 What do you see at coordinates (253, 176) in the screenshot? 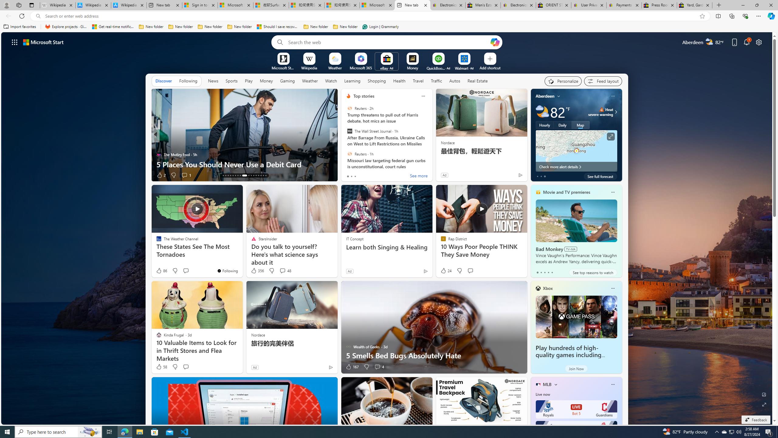
I see `AutomationID: tab-24` at bounding box center [253, 176].